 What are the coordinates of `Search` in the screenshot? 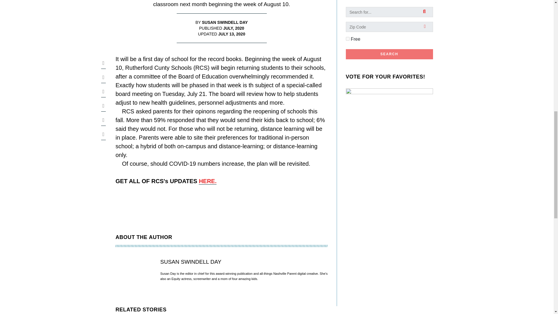 It's located at (389, 54).